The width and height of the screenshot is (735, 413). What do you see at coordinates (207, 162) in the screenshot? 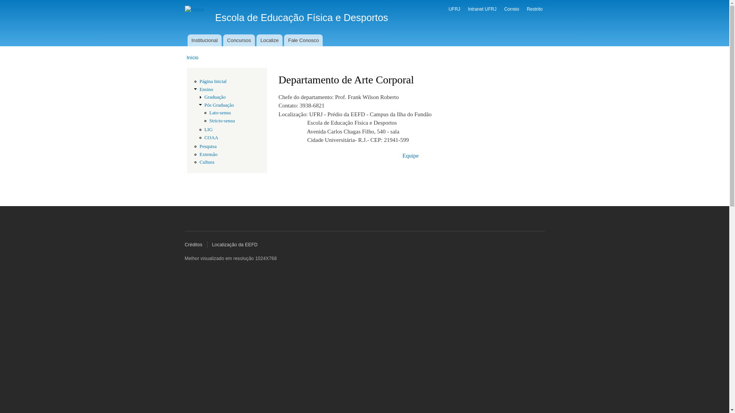
I see `Cultura` at bounding box center [207, 162].